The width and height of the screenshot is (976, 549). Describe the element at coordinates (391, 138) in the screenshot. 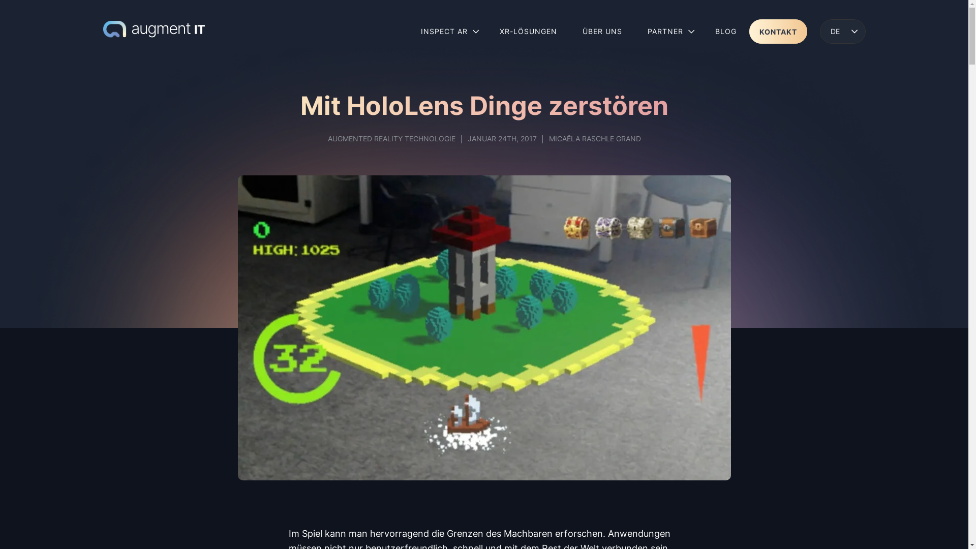

I see `AUGMENTED REALITY TECHNOLOGIE` at that location.